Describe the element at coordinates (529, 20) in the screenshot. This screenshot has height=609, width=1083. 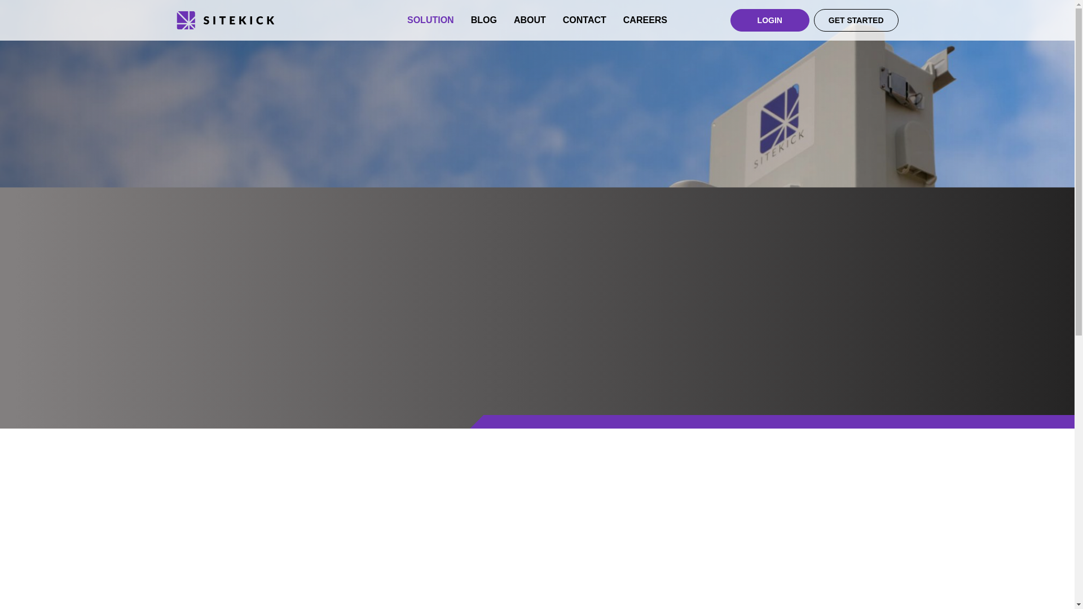
I see `ABOUT` at that location.